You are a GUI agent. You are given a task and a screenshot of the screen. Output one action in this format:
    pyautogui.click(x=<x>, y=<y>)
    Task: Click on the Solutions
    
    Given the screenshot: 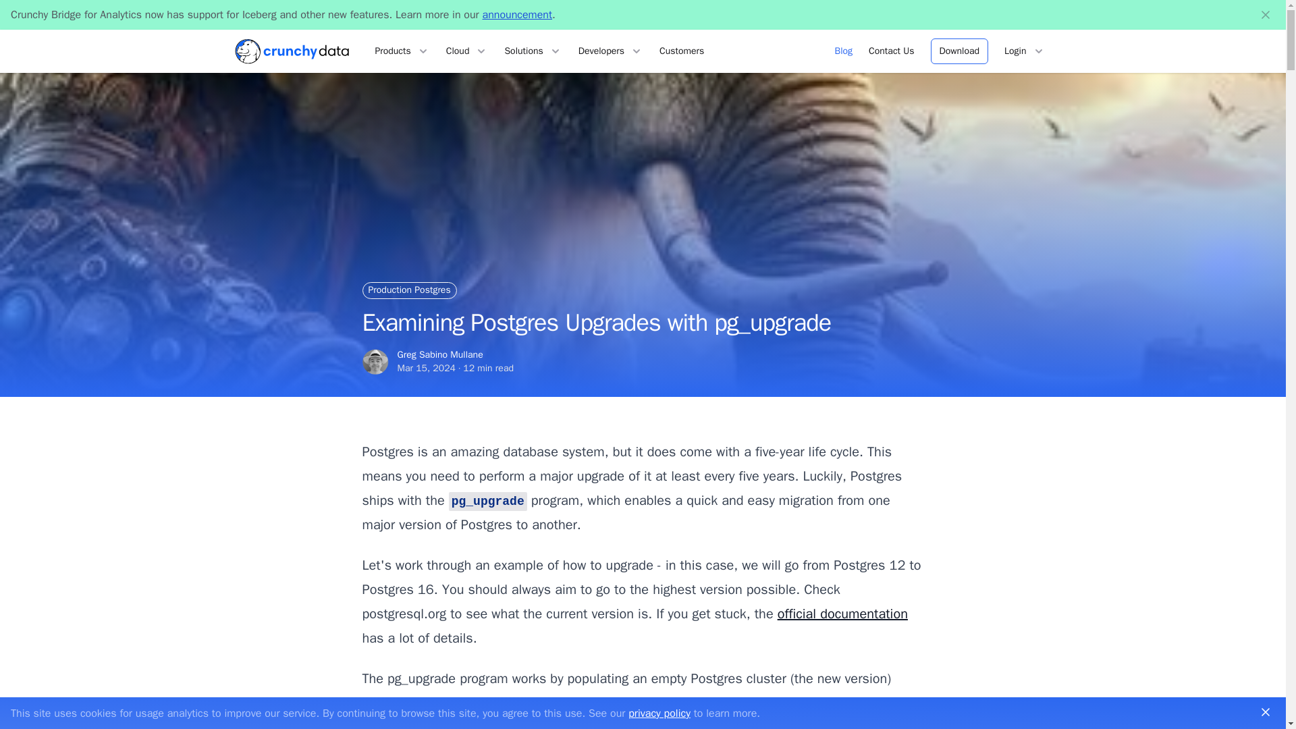 What is the action you would take?
    pyautogui.click(x=533, y=51)
    